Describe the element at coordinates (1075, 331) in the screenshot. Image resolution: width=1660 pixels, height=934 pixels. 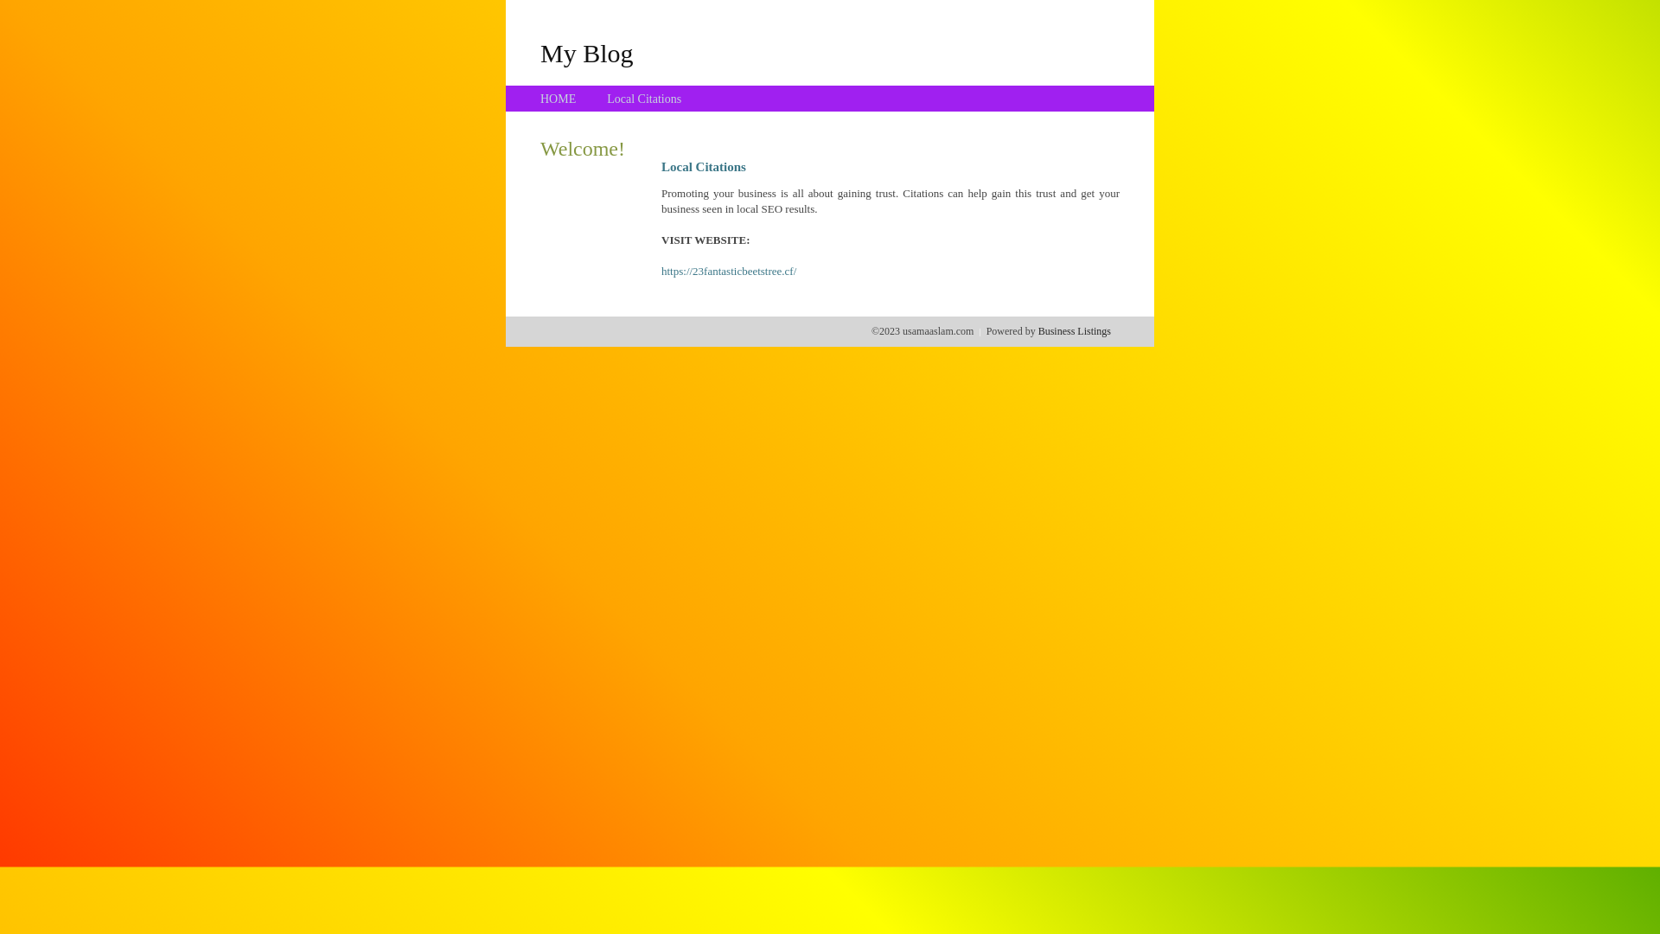
I see `Business Listings` at that location.